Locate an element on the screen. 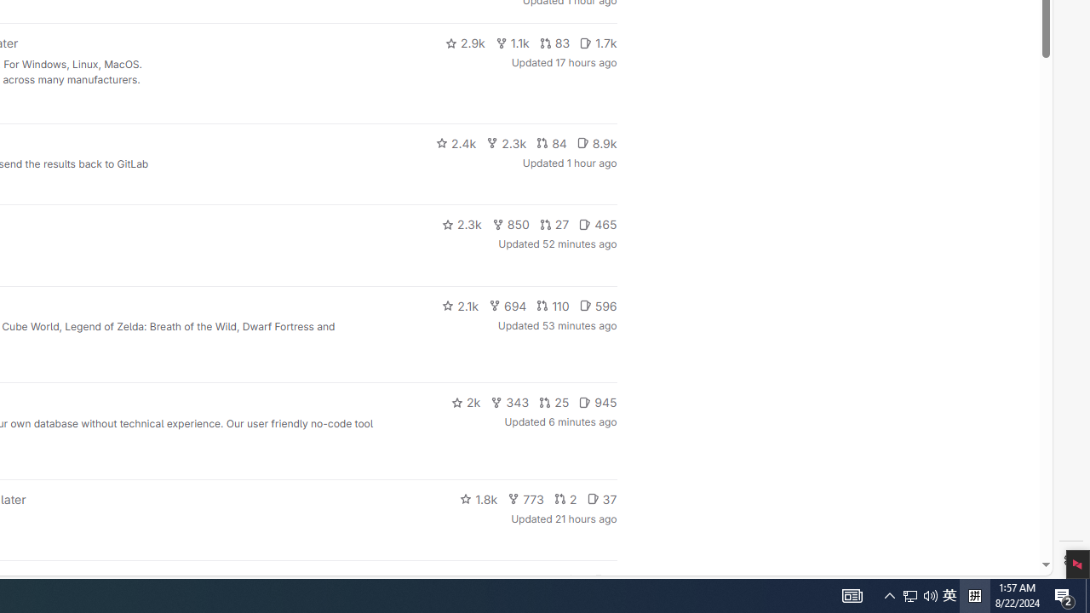  850 is located at coordinates (511, 225).